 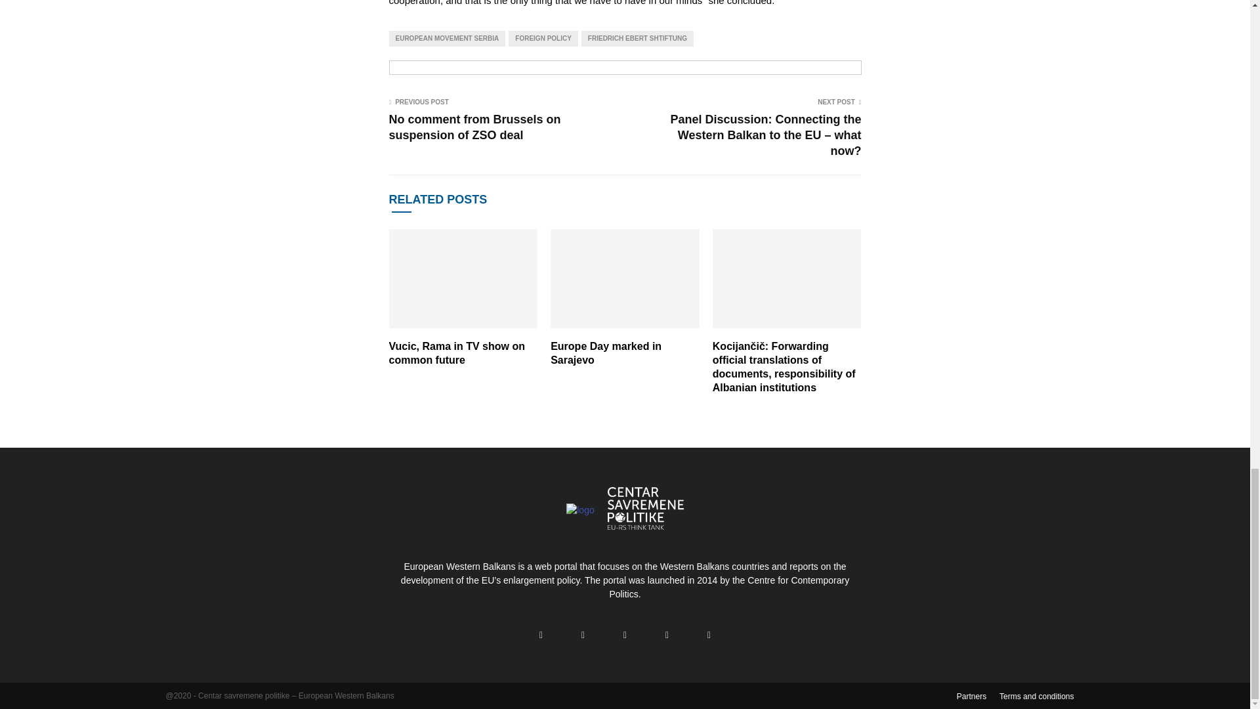 What do you see at coordinates (543, 39) in the screenshot?
I see `FOREIGN POLICY` at bounding box center [543, 39].